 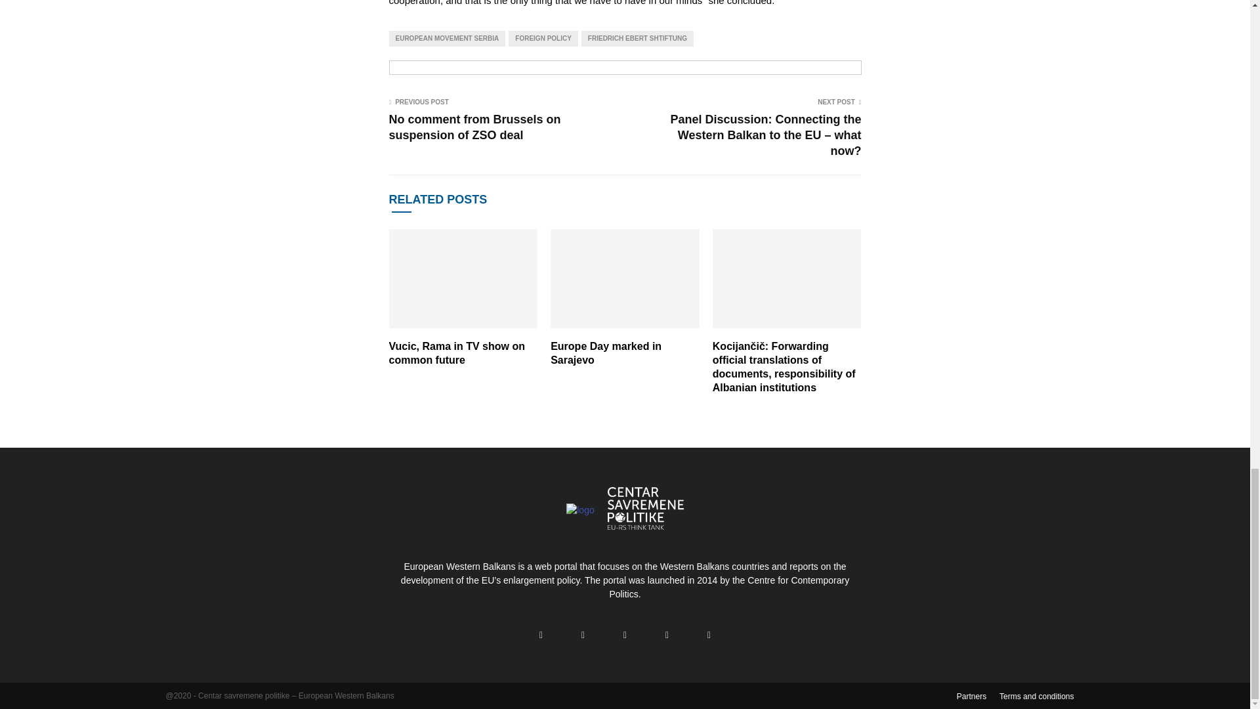 What do you see at coordinates (543, 39) in the screenshot?
I see `FOREIGN POLICY` at bounding box center [543, 39].